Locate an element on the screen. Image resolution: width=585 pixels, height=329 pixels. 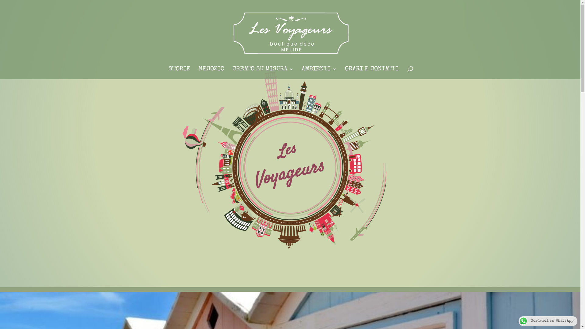
CREATO SU MISURA is located at coordinates (263, 73).